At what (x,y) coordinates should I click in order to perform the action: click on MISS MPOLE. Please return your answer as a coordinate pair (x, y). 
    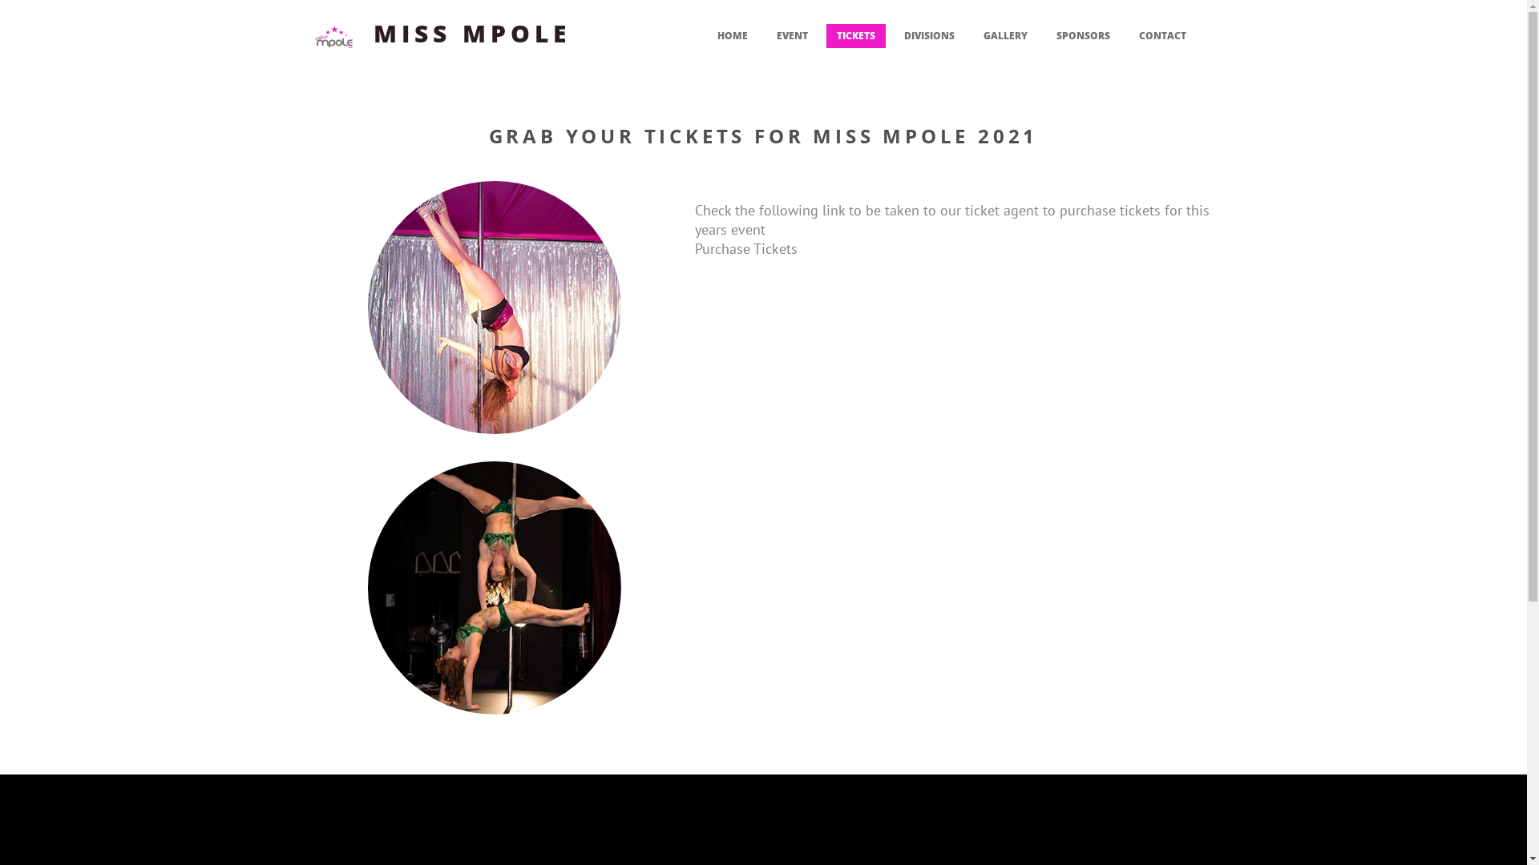
    Looking at the image, I should click on (472, 34).